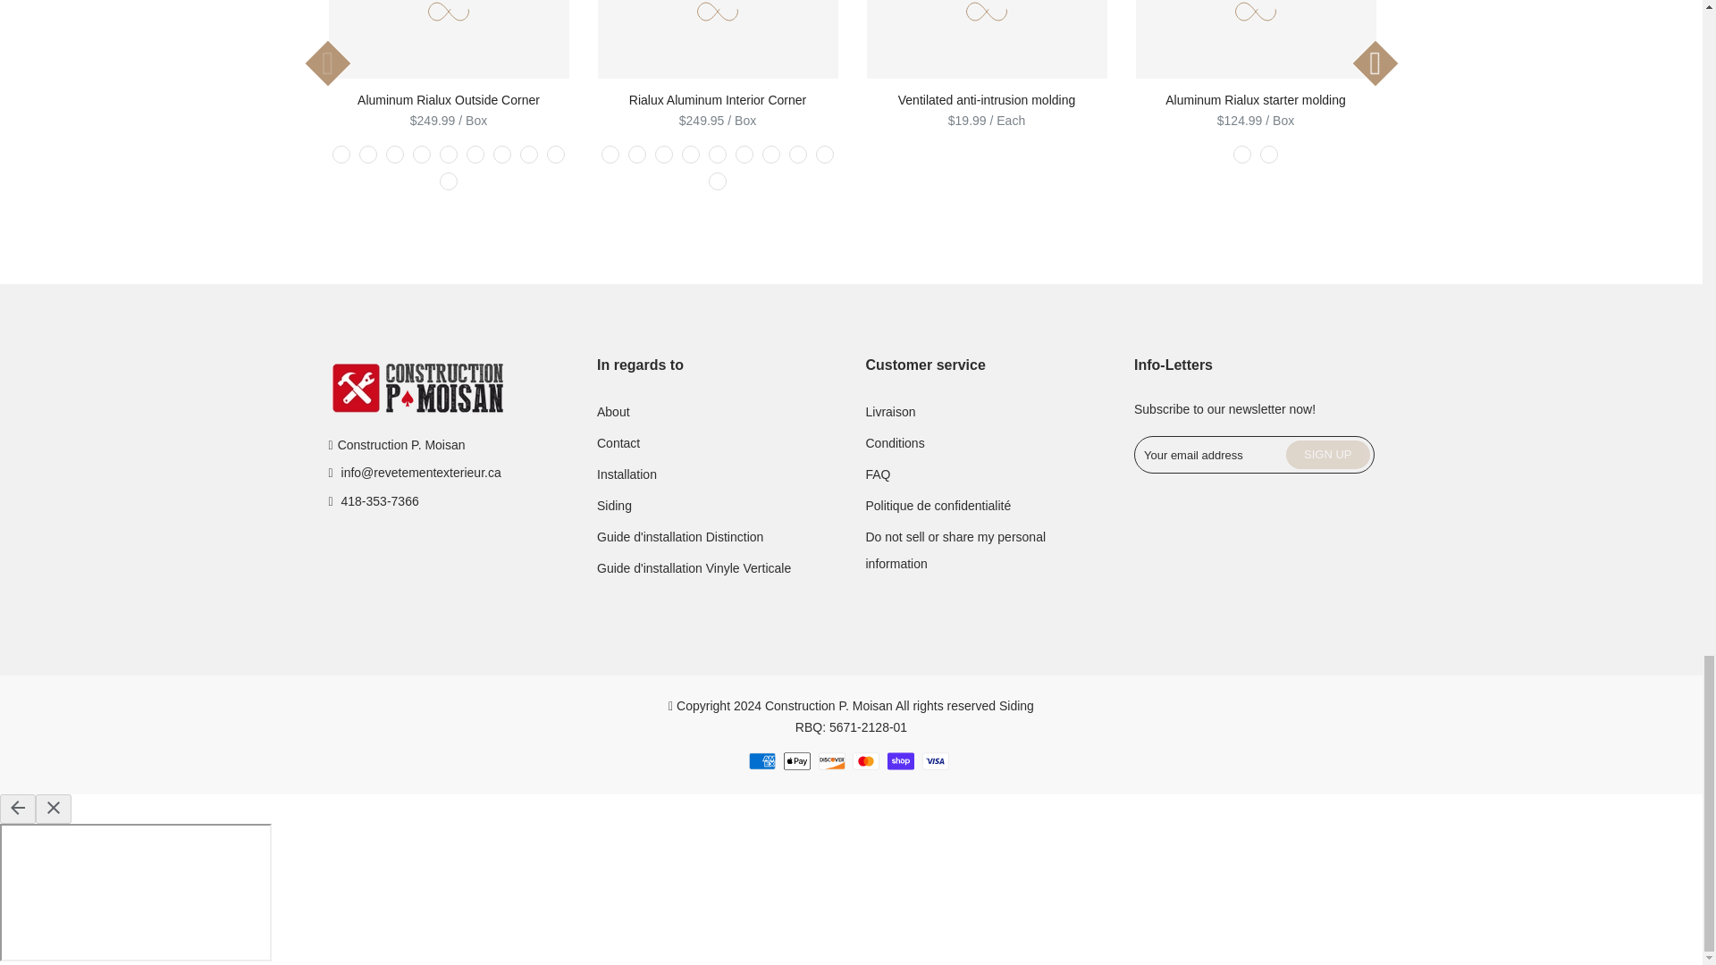  I want to click on Apple Pay, so click(797, 761).